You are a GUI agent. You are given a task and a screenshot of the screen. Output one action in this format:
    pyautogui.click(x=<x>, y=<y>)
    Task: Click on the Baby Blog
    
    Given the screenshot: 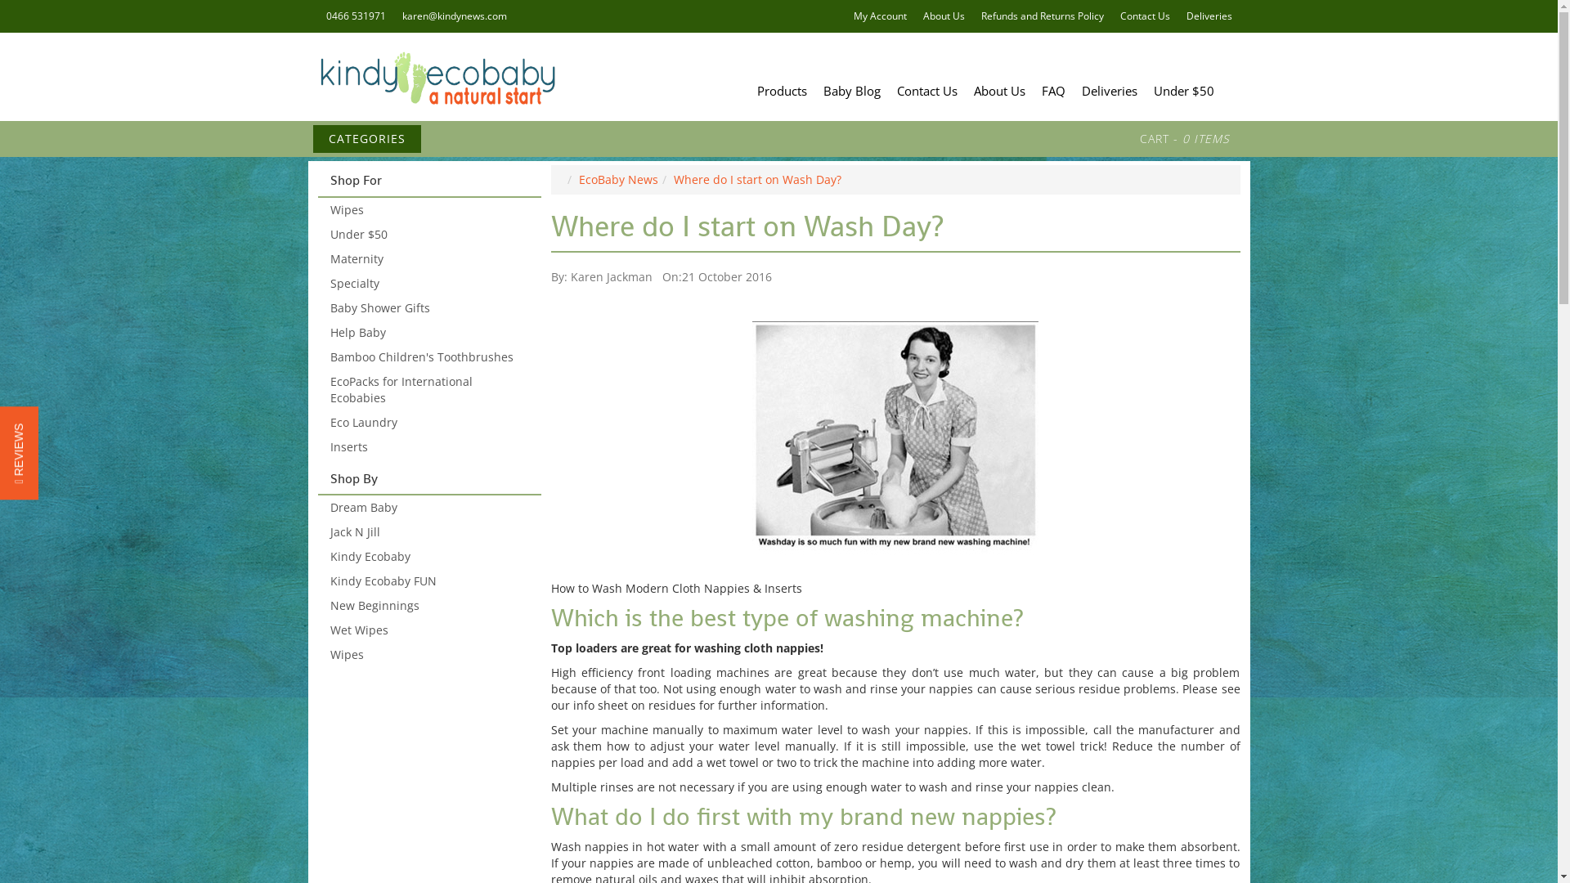 What is the action you would take?
    pyautogui.click(x=851, y=91)
    